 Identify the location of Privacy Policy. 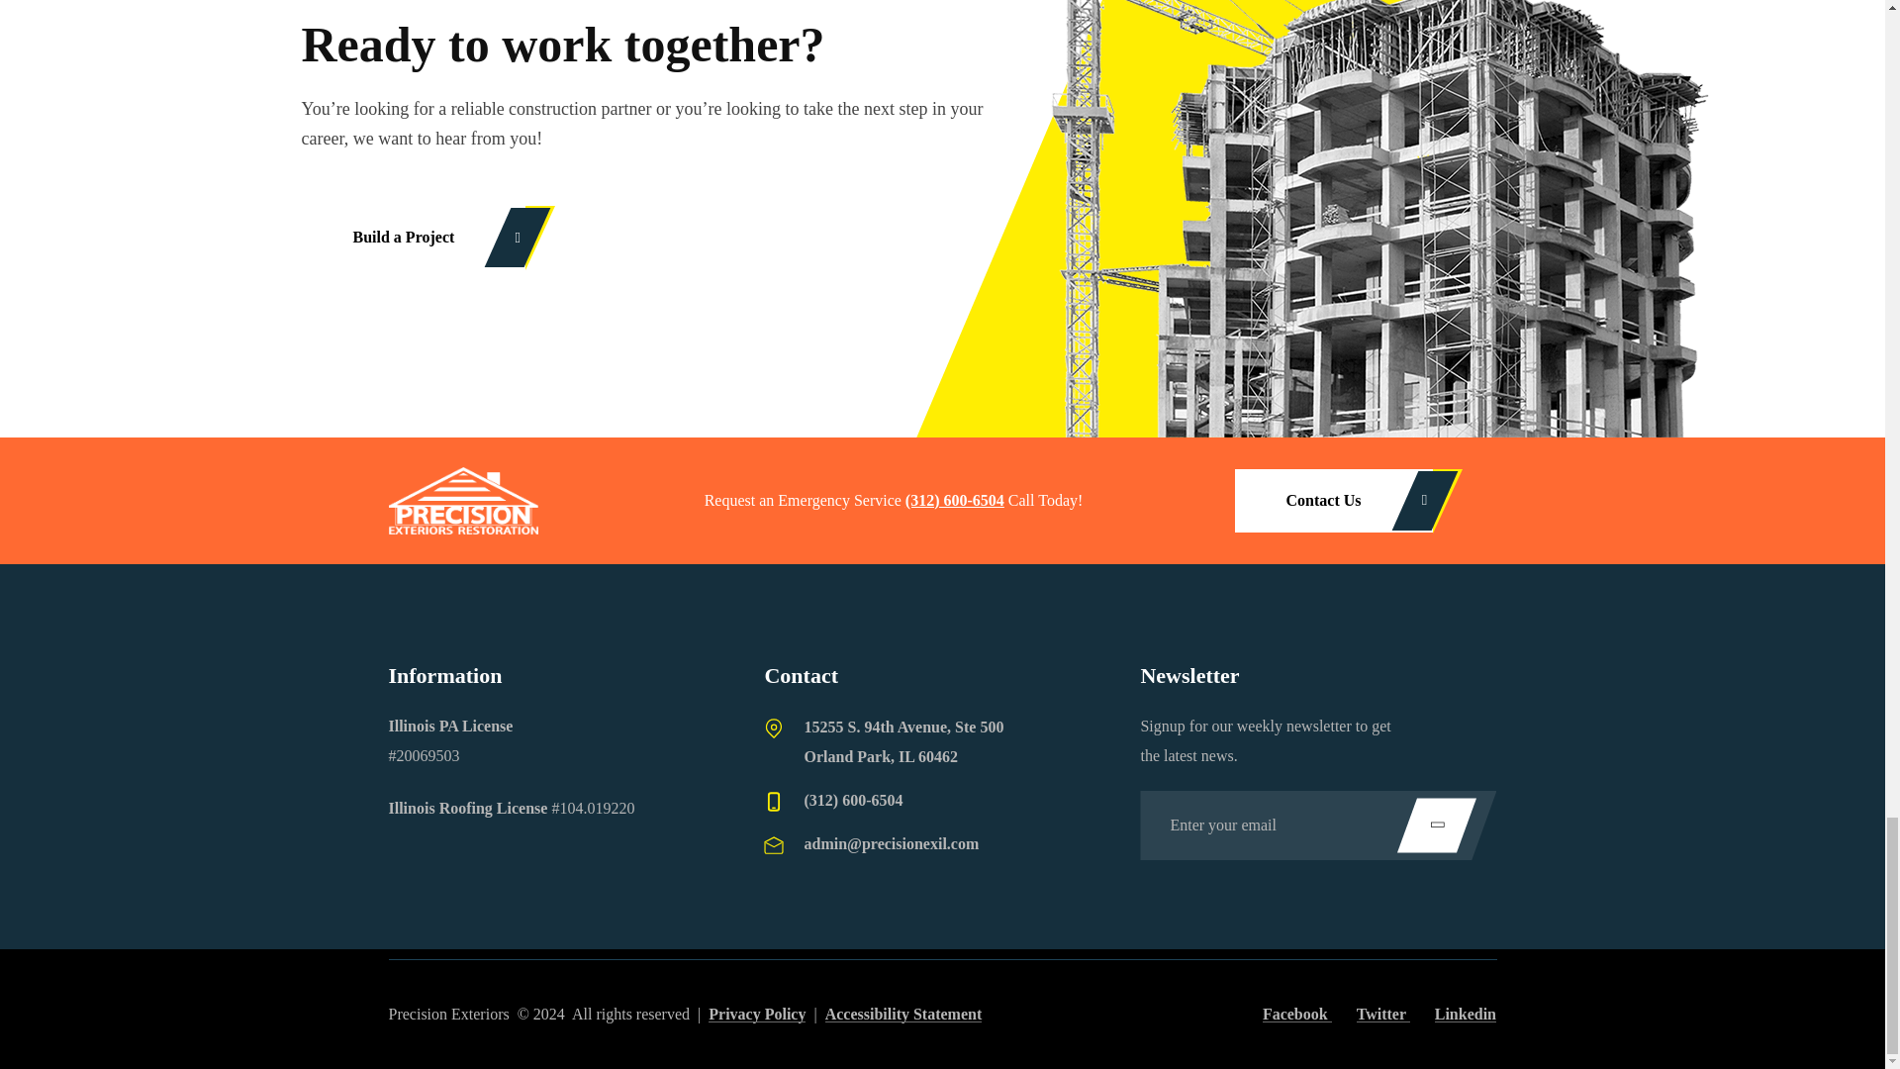
(757, 1014).